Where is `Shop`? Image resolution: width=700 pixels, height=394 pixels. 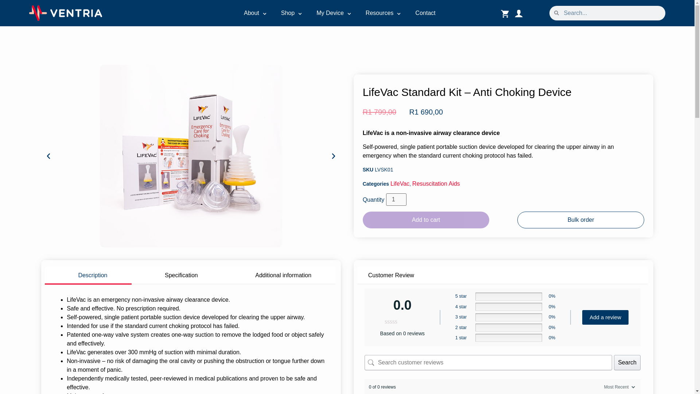
Shop is located at coordinates (288, 13).